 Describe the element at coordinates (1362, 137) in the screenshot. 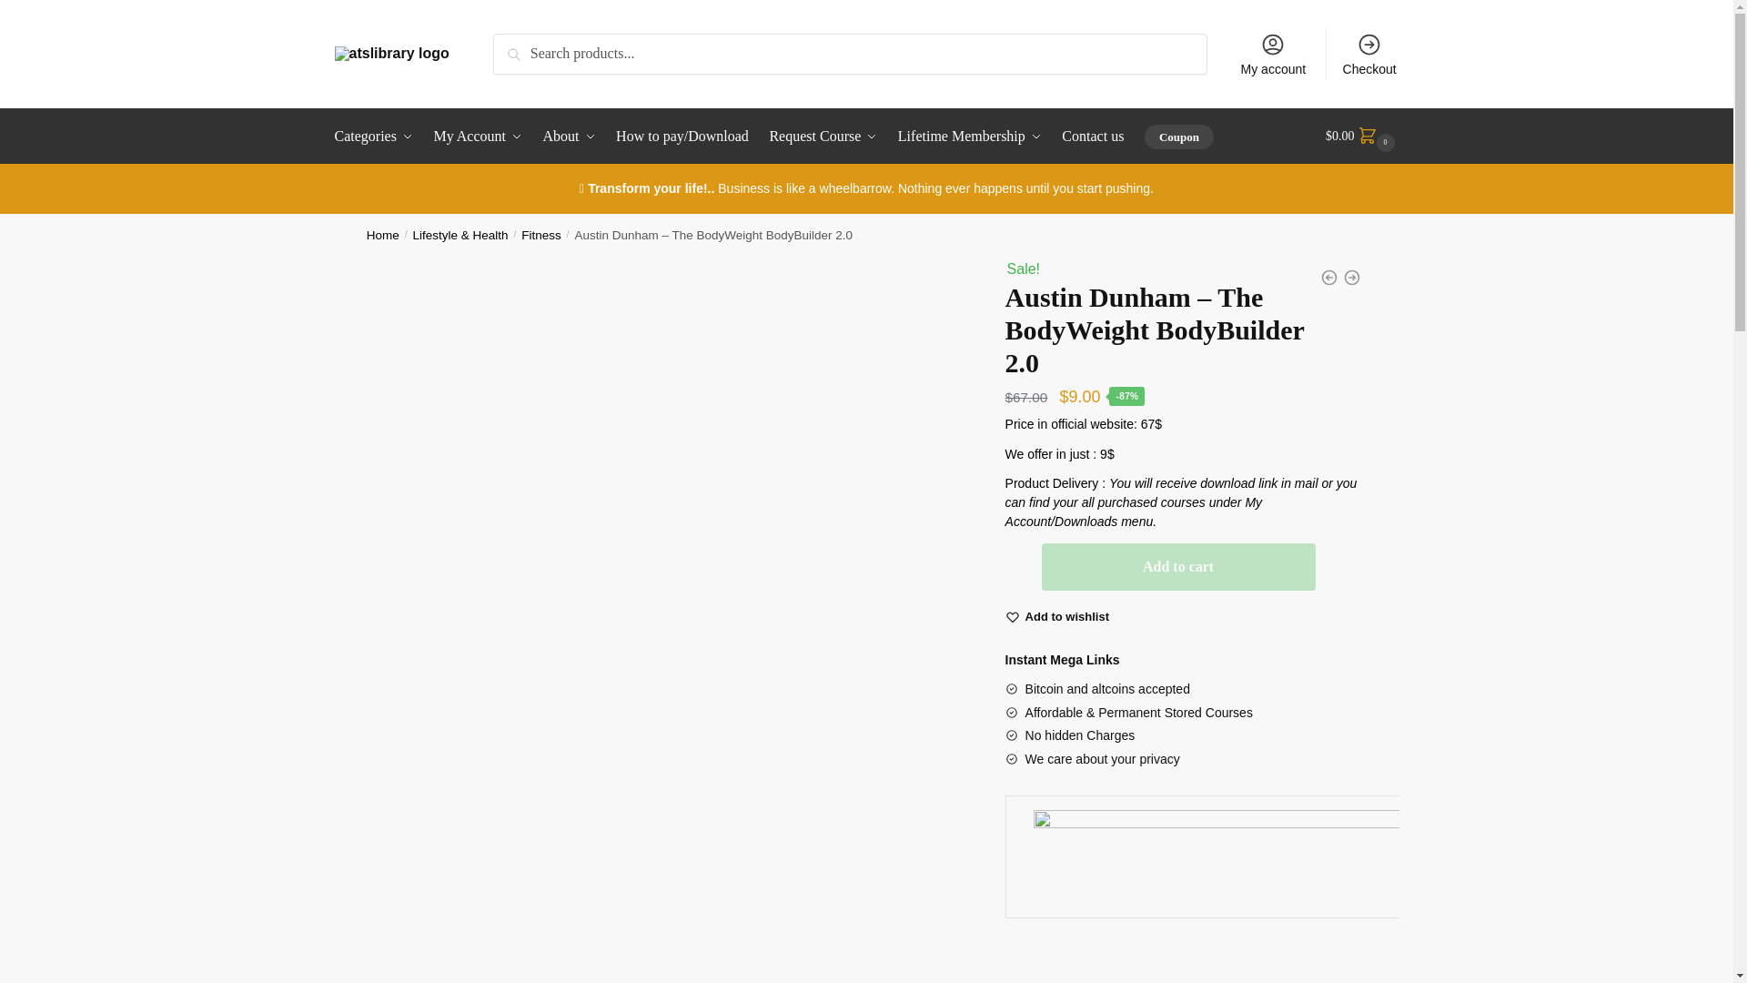

I see `View your shopping cart` at that location.